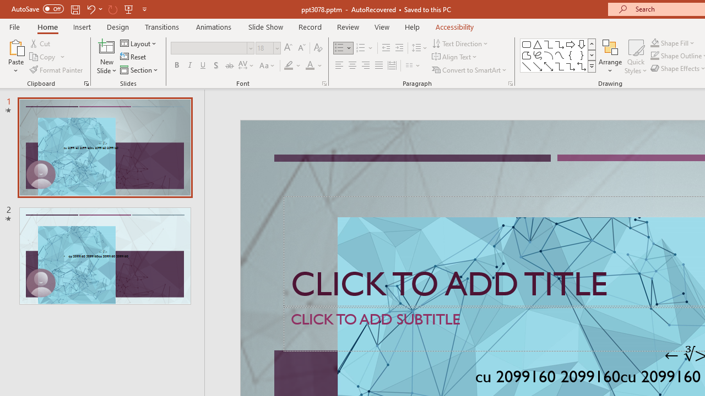  I want to click on Text Direction, so click(460, 43).